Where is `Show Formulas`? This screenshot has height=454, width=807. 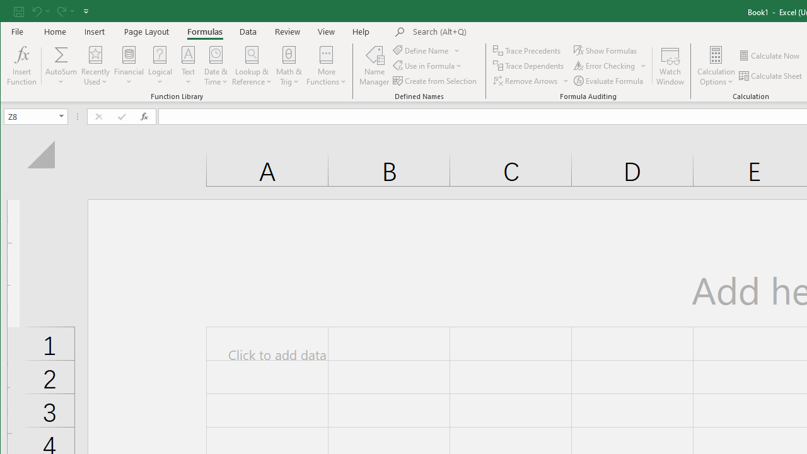 Show Formulas is located at coordinates (607, 50).